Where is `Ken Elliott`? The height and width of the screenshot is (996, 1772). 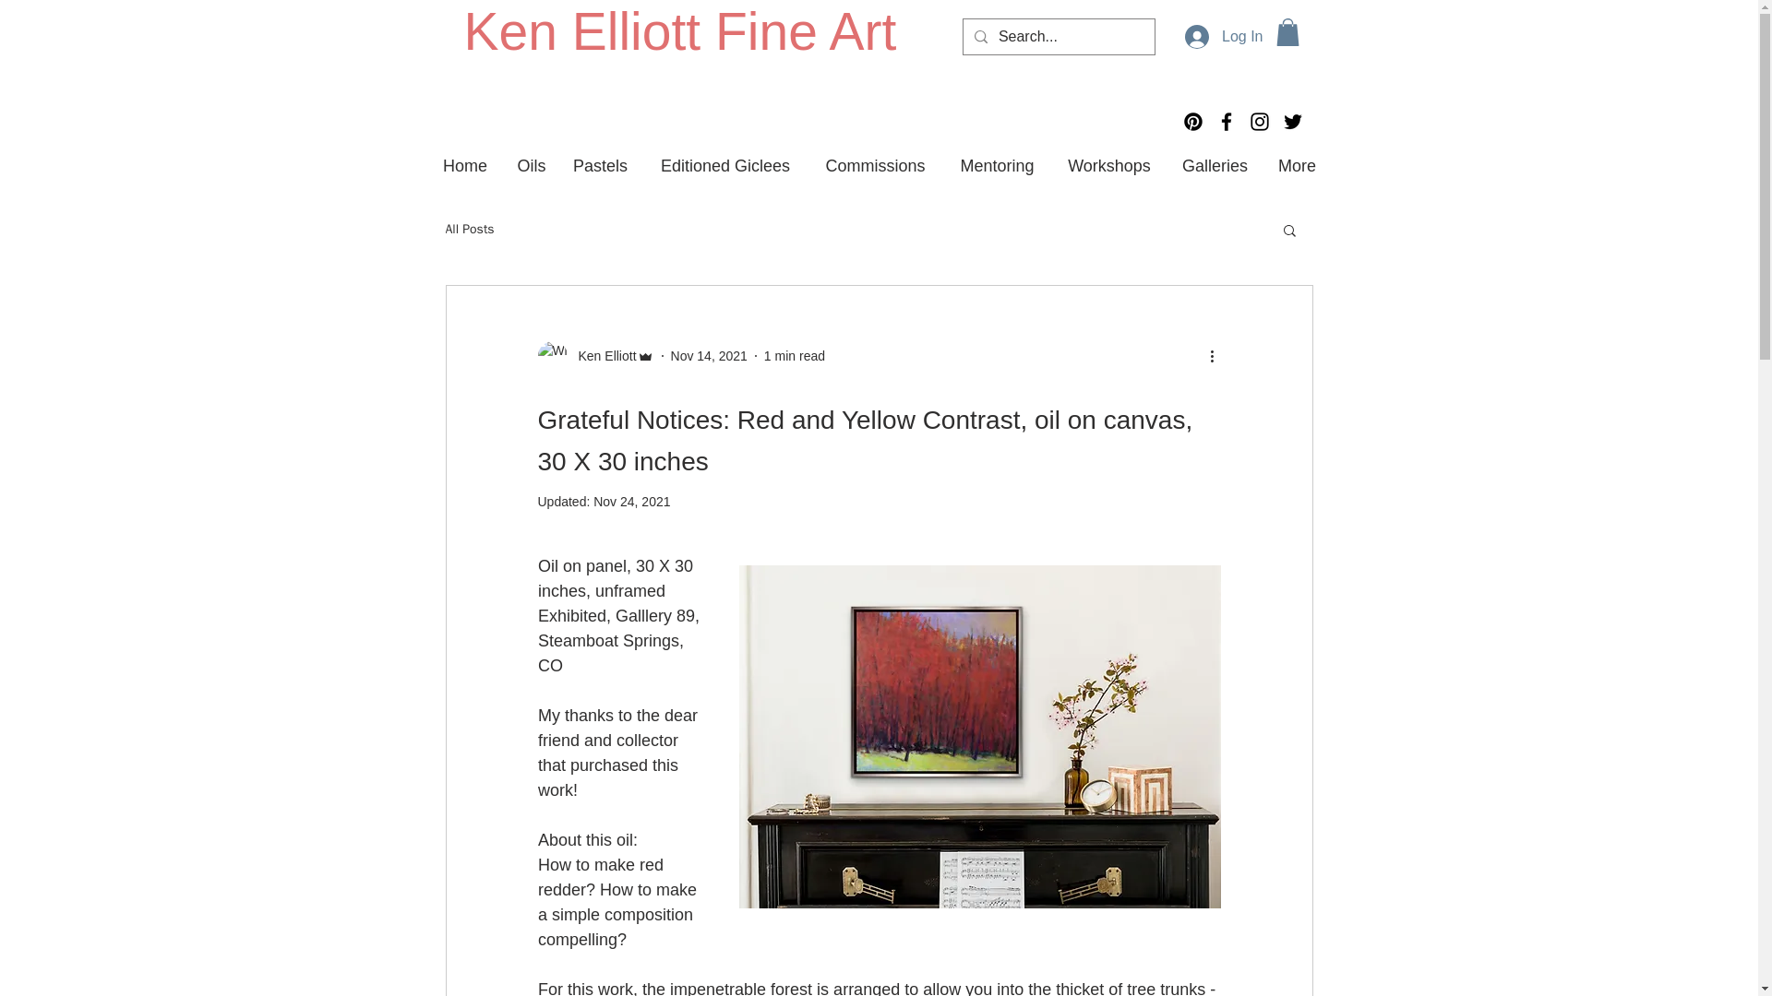 Ken Elliott is located at coordinates (594, 356).